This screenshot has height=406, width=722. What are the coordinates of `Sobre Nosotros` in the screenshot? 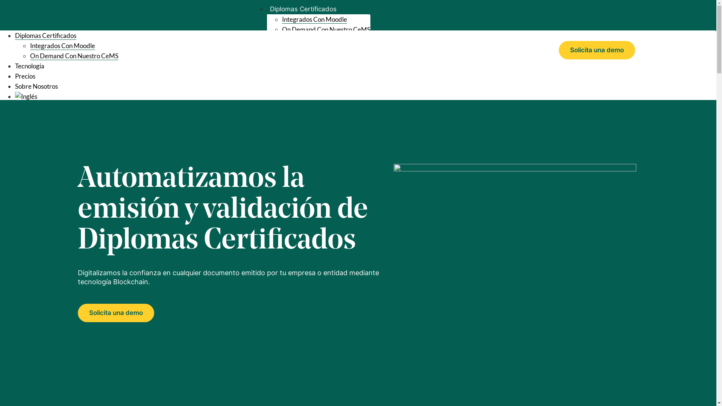 It's located at (36, 86).